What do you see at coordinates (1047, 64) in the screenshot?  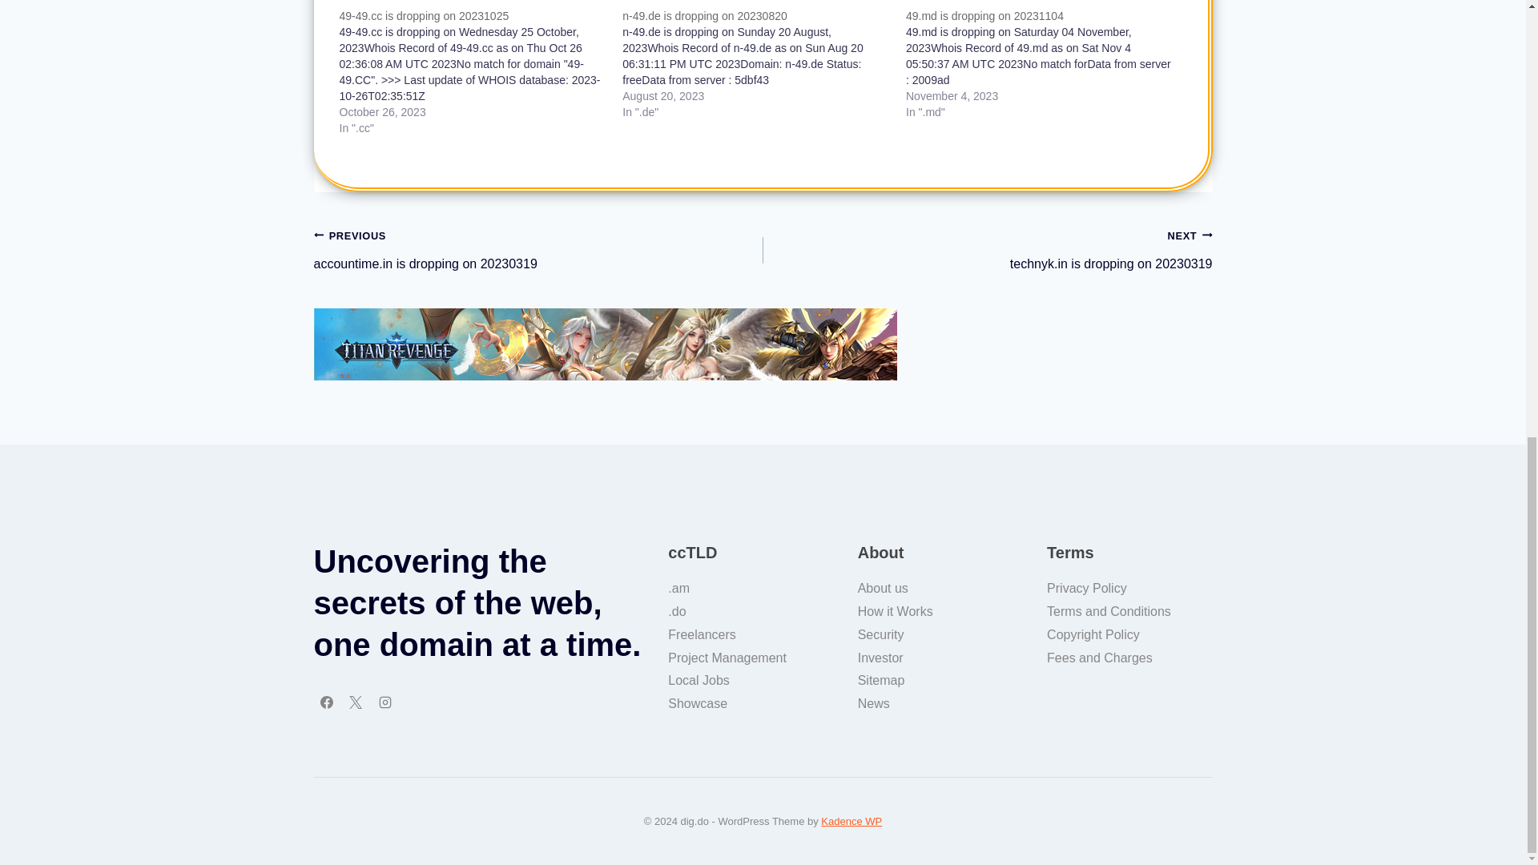 I see `49.md is dropping on 20231104` at bounding box center [1047, 64].